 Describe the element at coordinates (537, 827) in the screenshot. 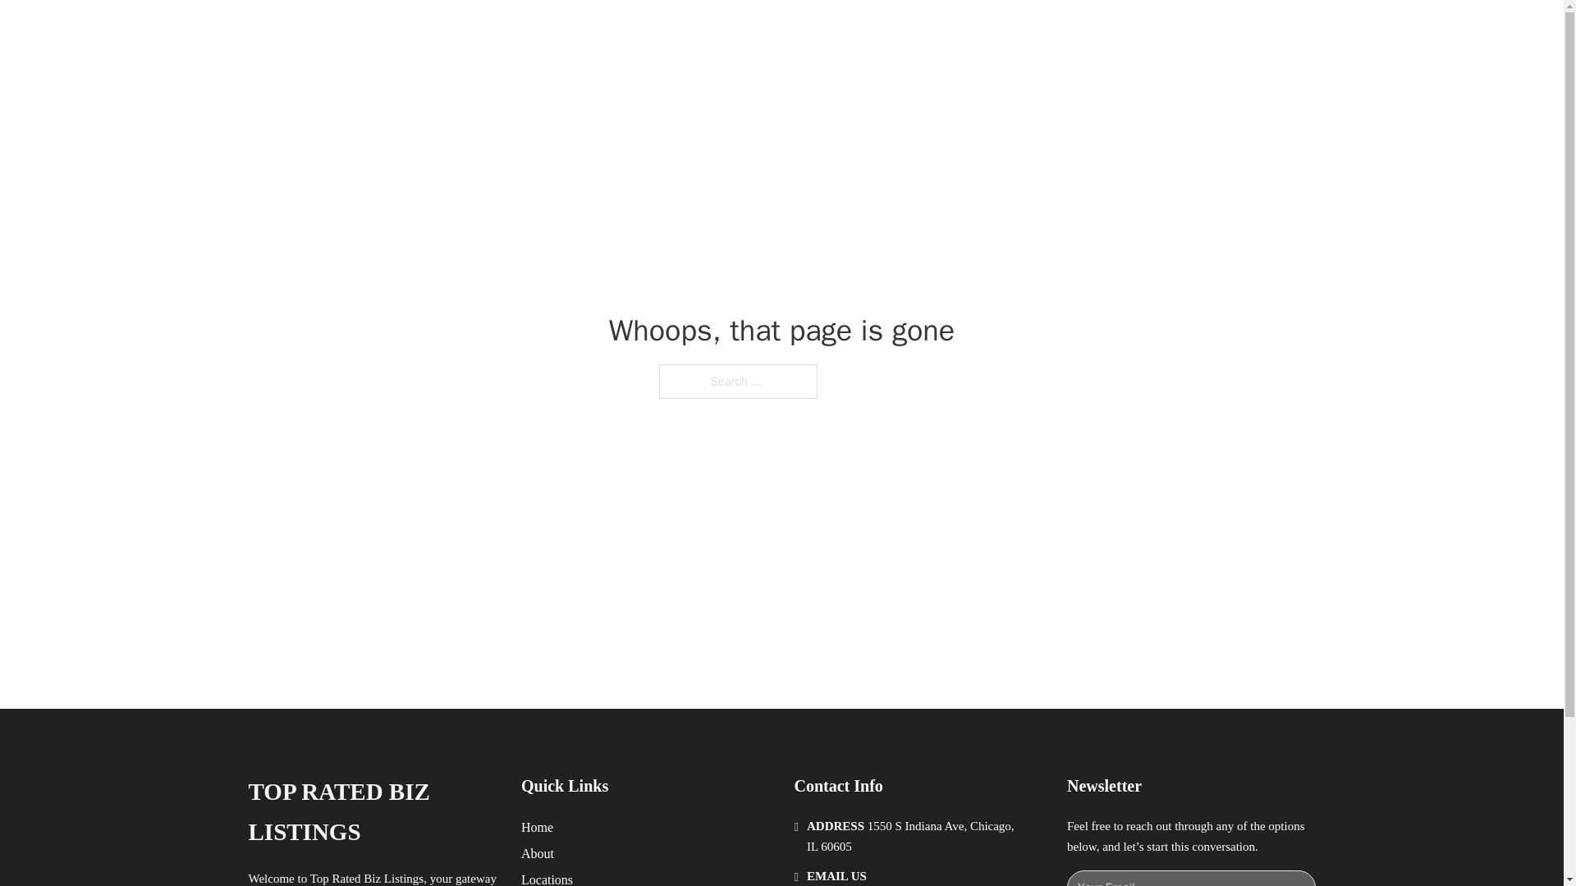

I see `Home` at that location.